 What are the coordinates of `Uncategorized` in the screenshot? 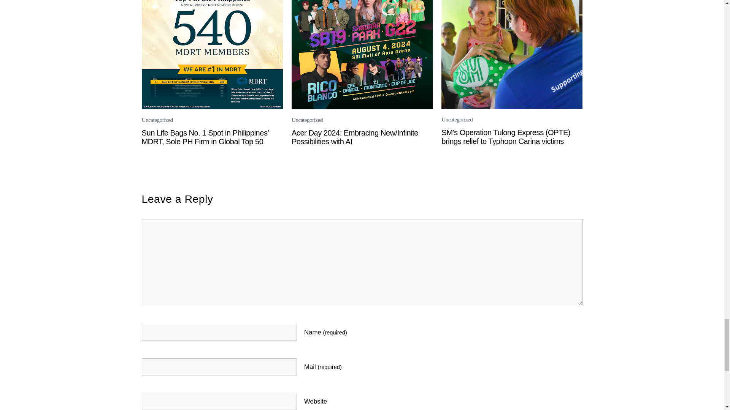 It's located at (457, 119).